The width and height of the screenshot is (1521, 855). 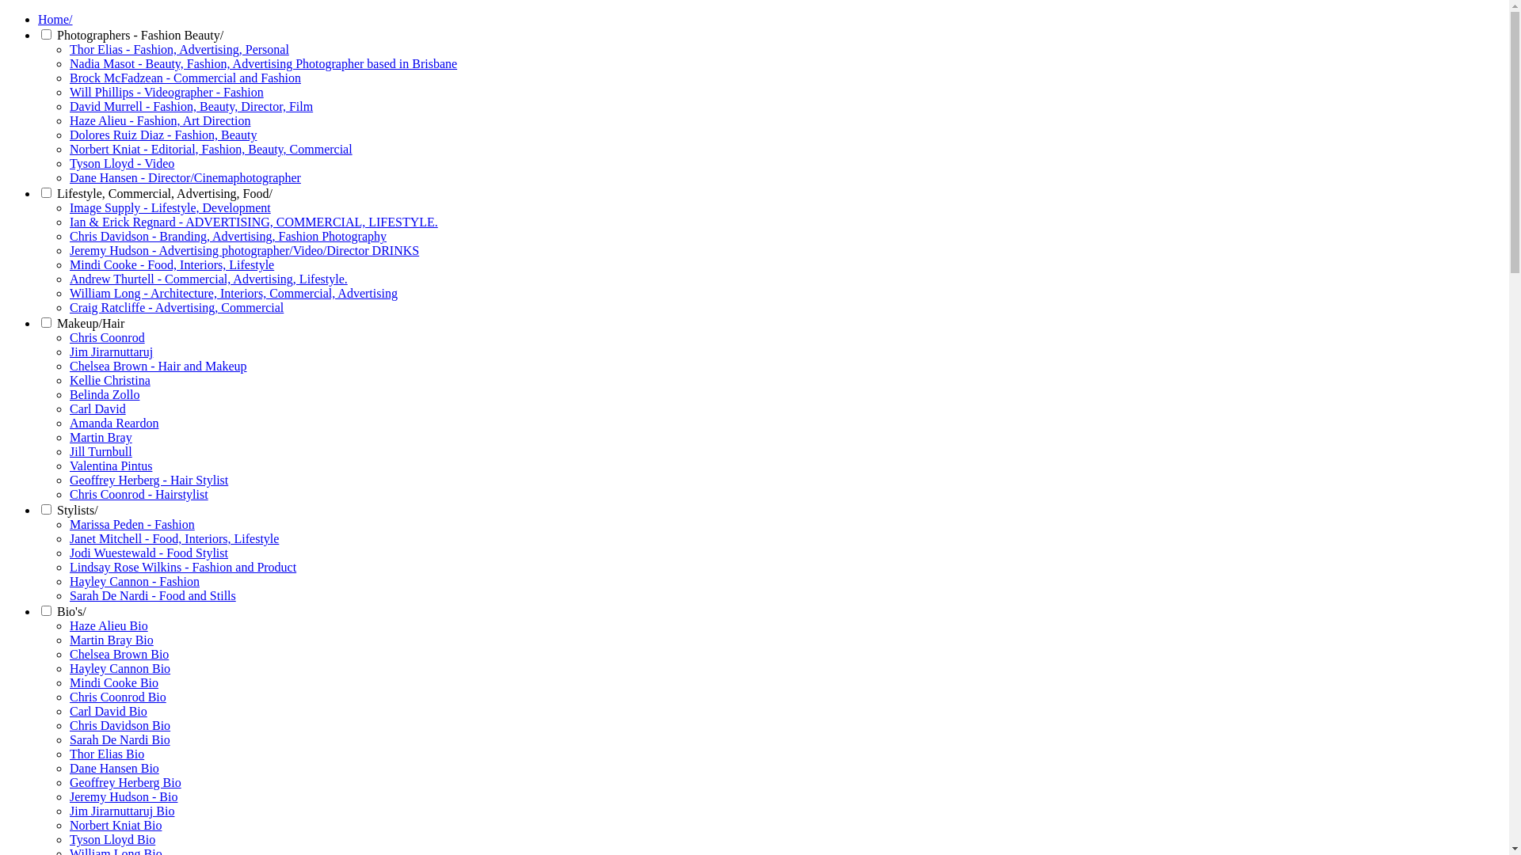 What do you see at coordinates (116, 825) in the screenshot?
I see `Norbert Kniat Bio` at bounding box center [116, 825].